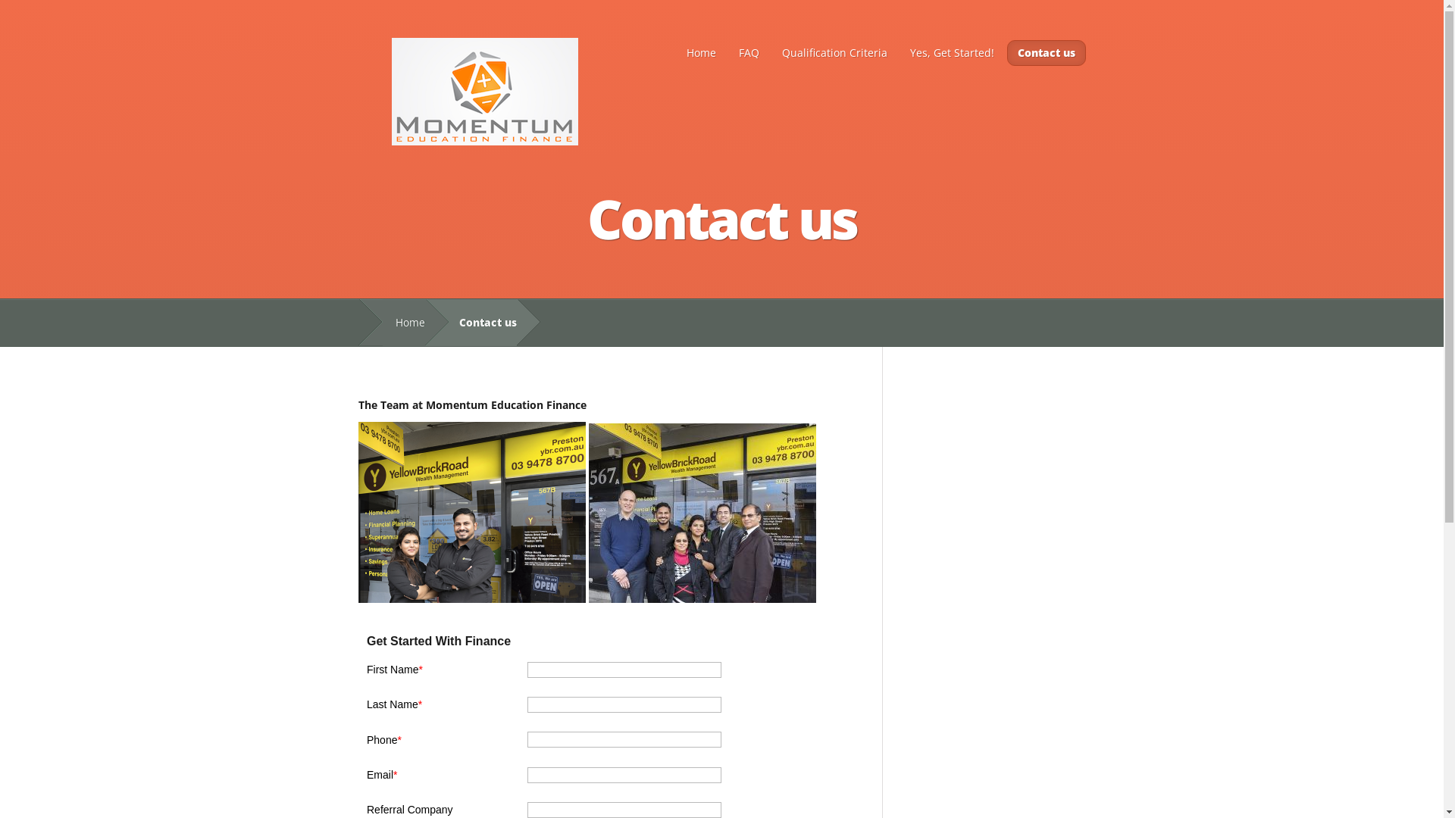  What do you see at coordinates (700, 53) in the screenshot?
I see `Home` at bounding box center [700, 53].